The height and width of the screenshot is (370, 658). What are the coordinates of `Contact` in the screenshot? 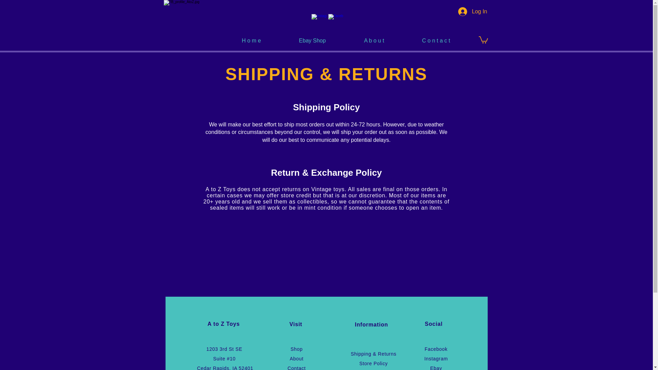 It's located at (297, 368).